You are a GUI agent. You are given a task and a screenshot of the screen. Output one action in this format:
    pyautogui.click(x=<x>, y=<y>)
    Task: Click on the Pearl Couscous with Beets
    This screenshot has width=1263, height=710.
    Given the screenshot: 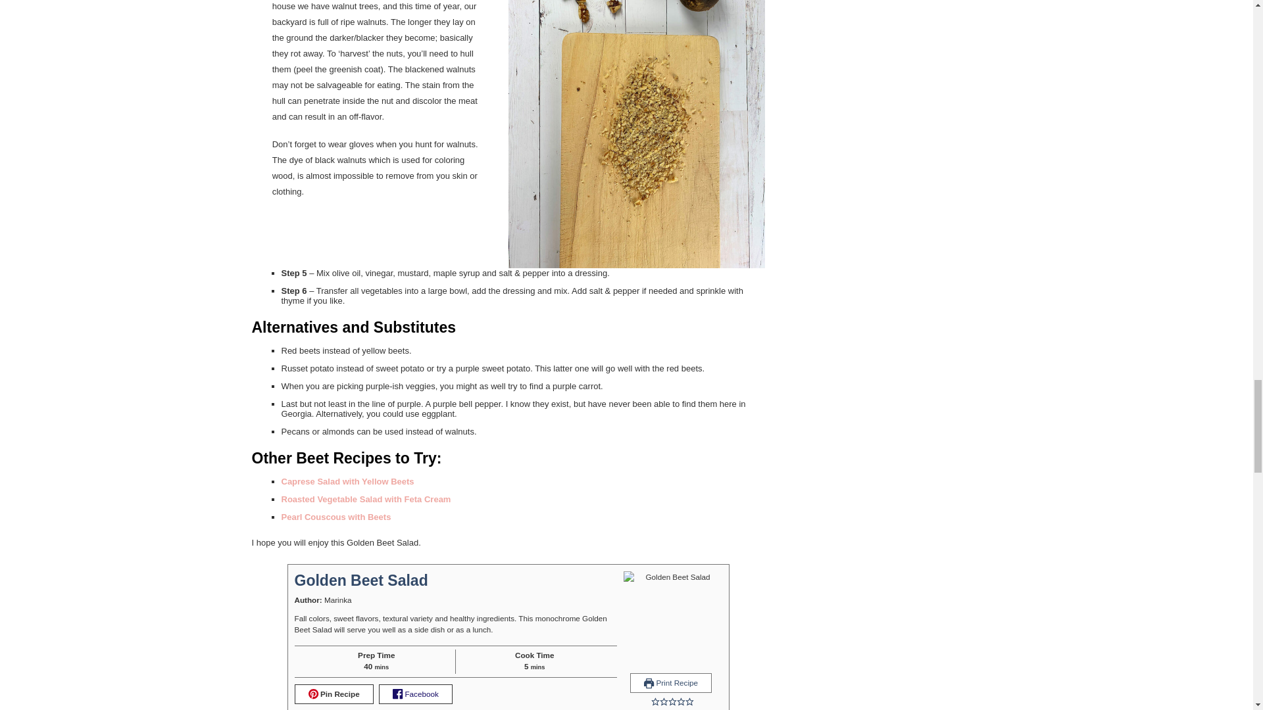 What is the action you would take?
    pyautogui.click(x=337, y=517)
    